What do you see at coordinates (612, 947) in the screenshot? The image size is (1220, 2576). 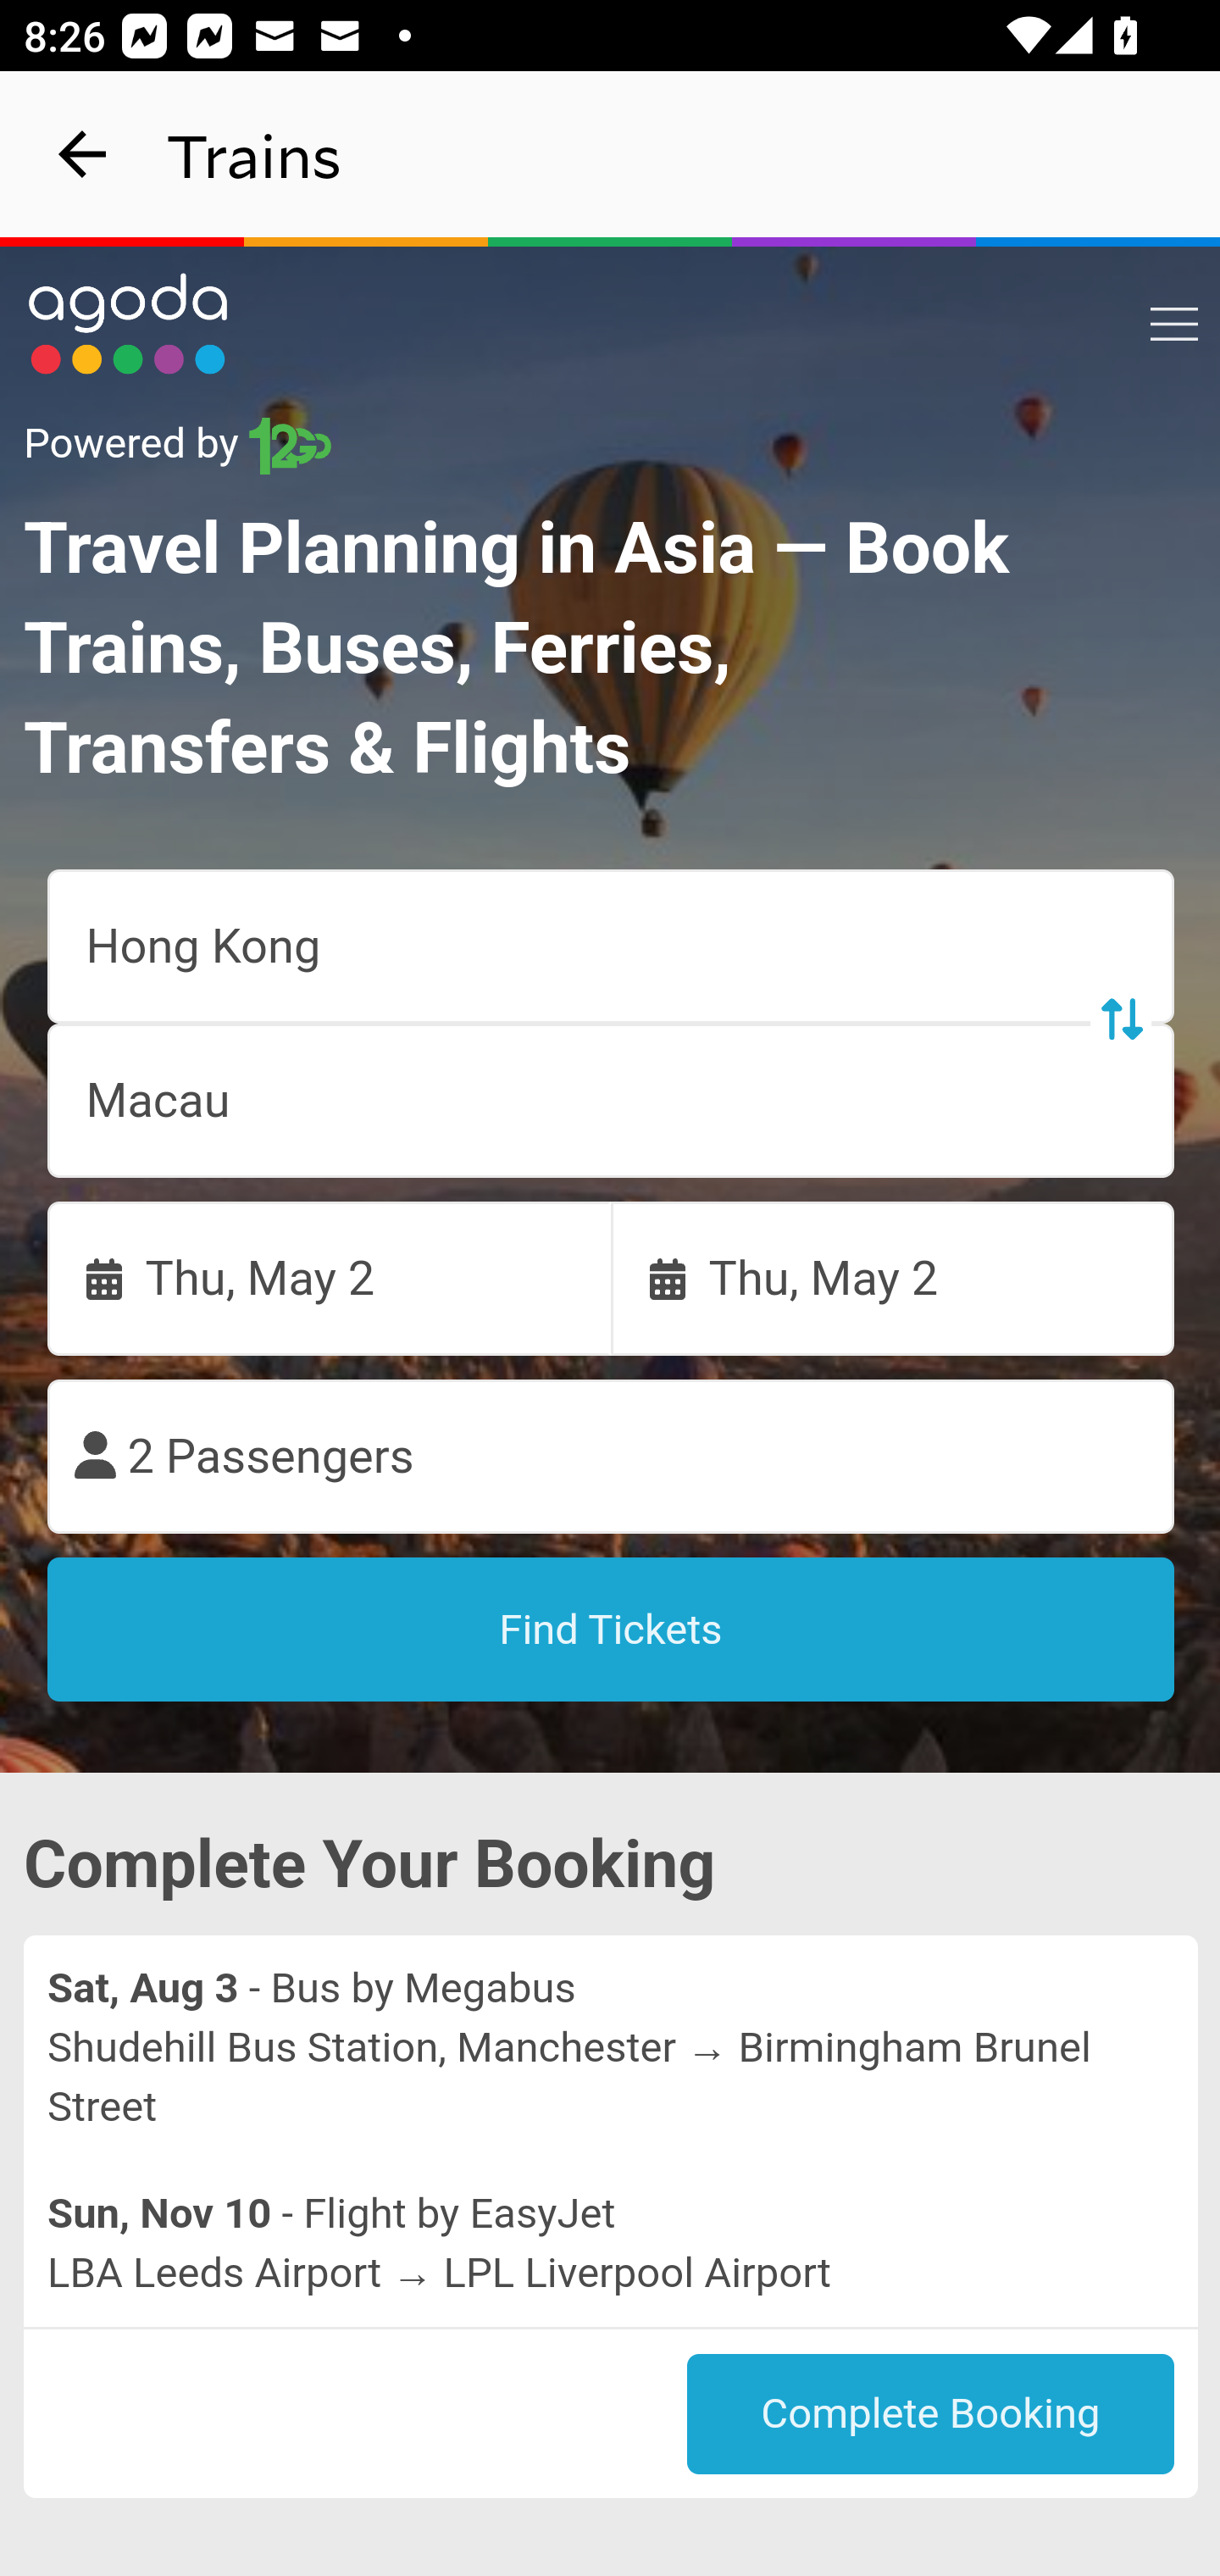 I see `Hong Kong Swap trip points` at bounding box center [612, 947].